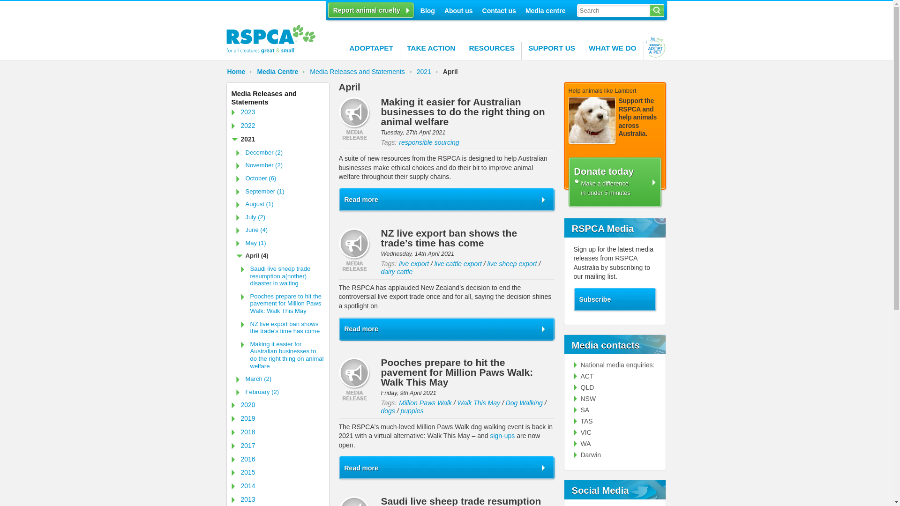  I want to click on responsible sourcing, so click(429, 142).